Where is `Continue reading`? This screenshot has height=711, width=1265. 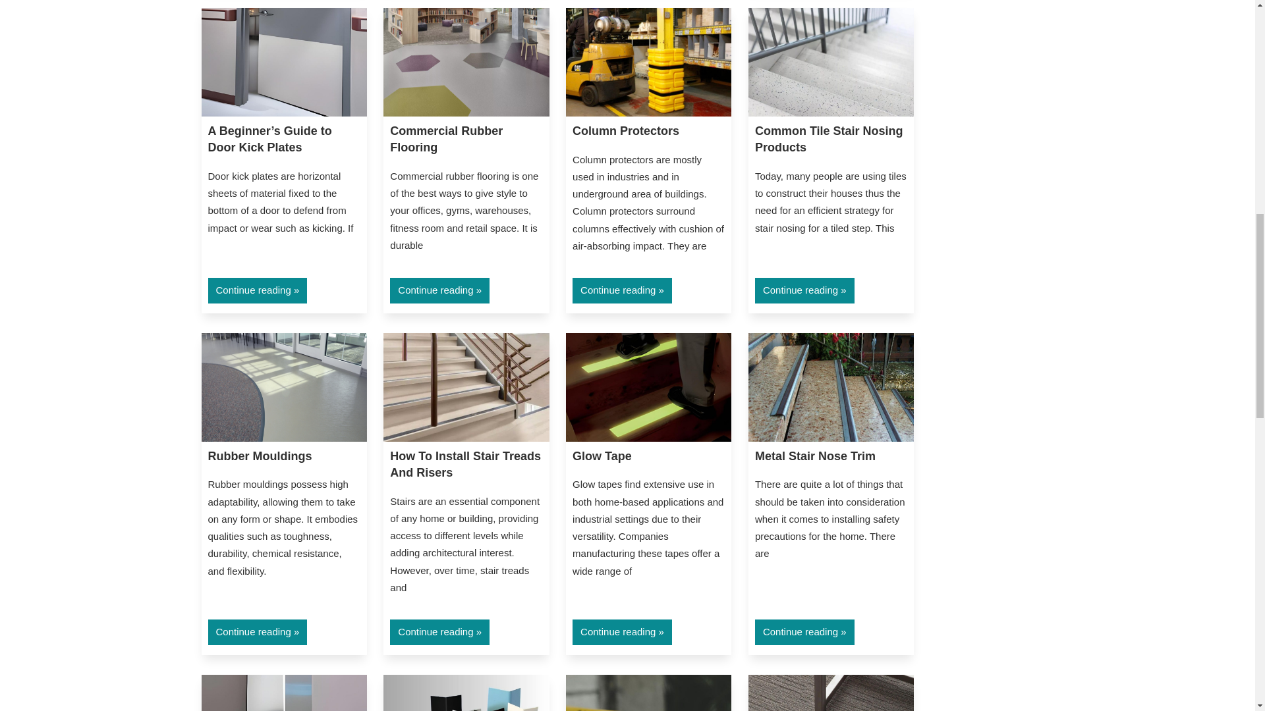 Continue reading is located at coordinates (622, 290).